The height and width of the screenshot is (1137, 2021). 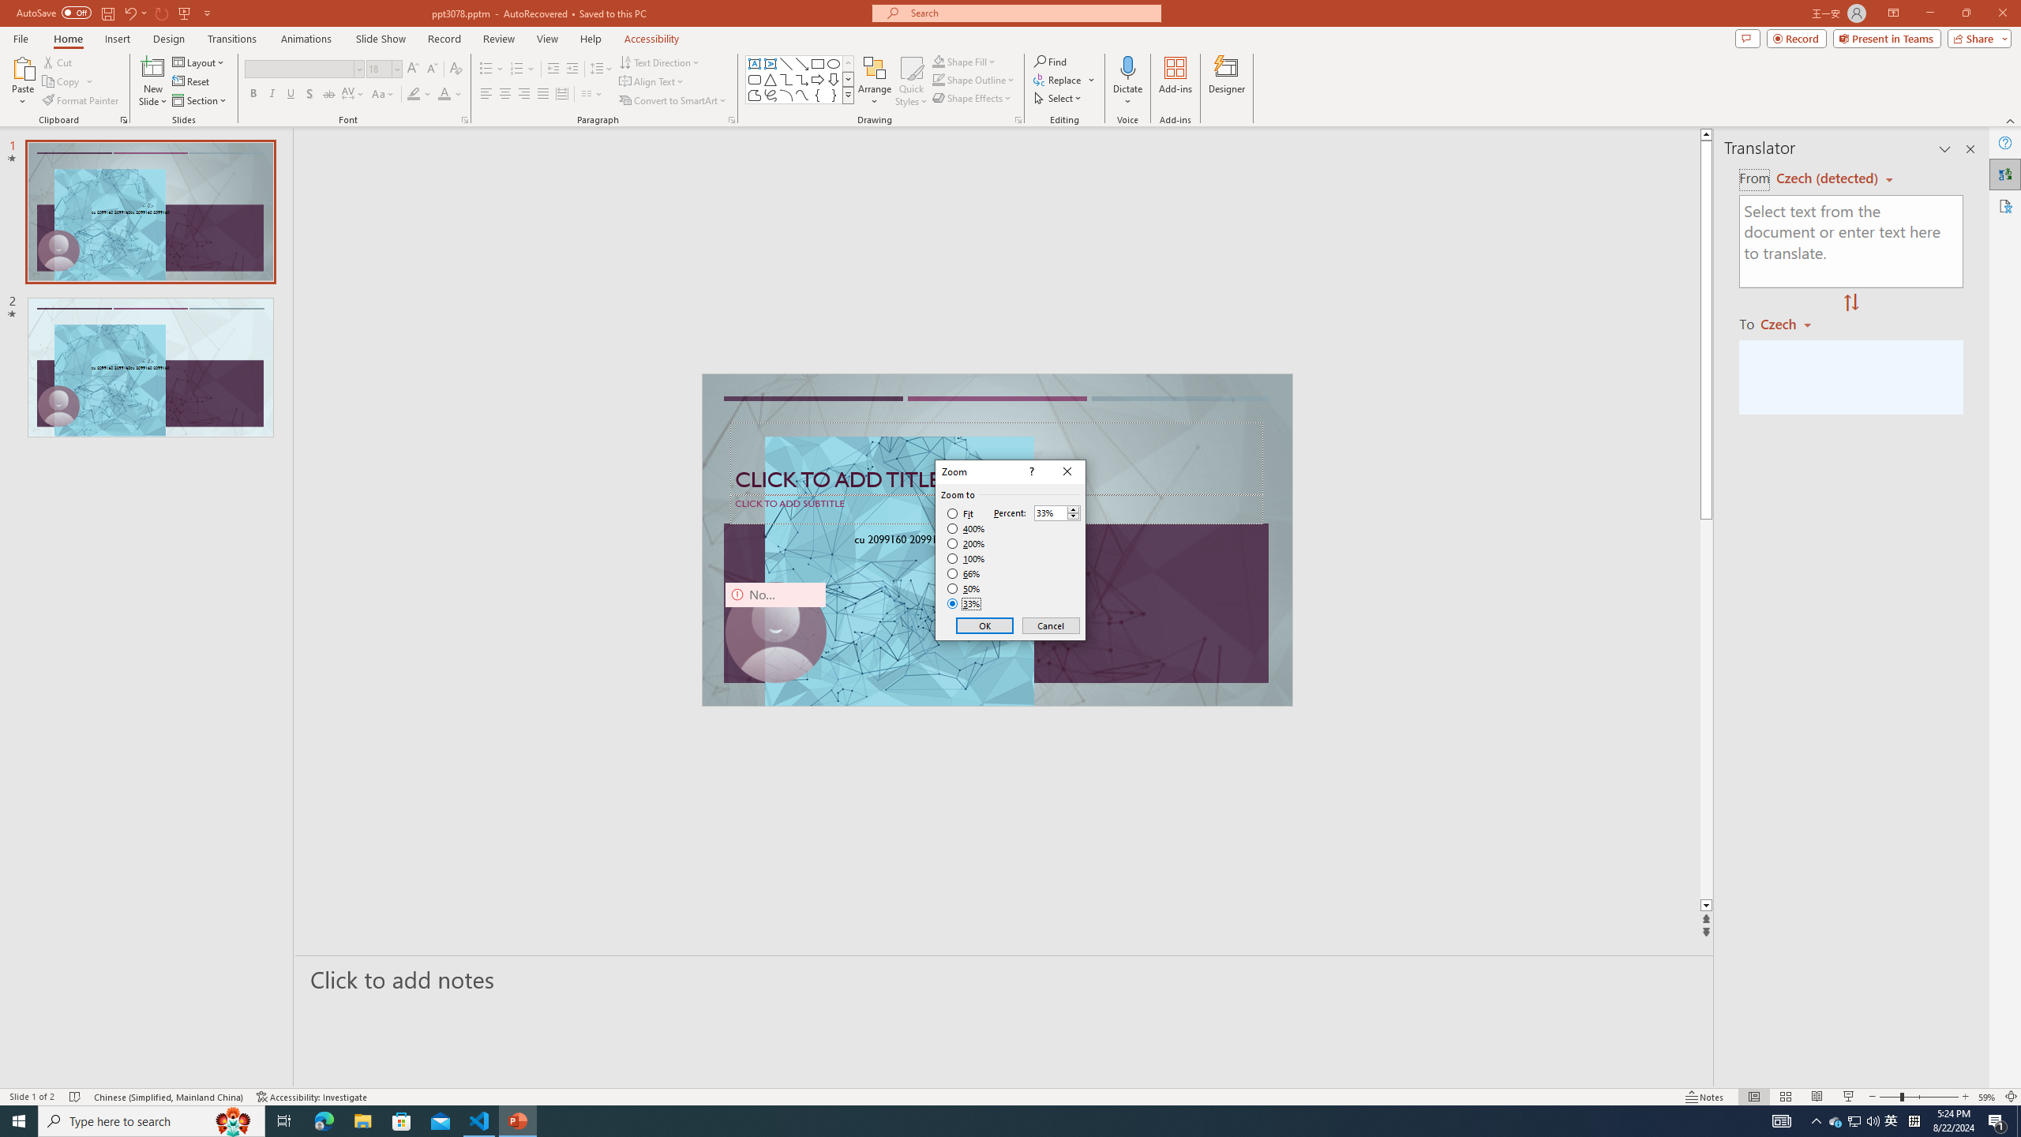 What do you see at coordinates (965, 573) in the screenshot?
I see `66%` at bounding box center [965, 573].